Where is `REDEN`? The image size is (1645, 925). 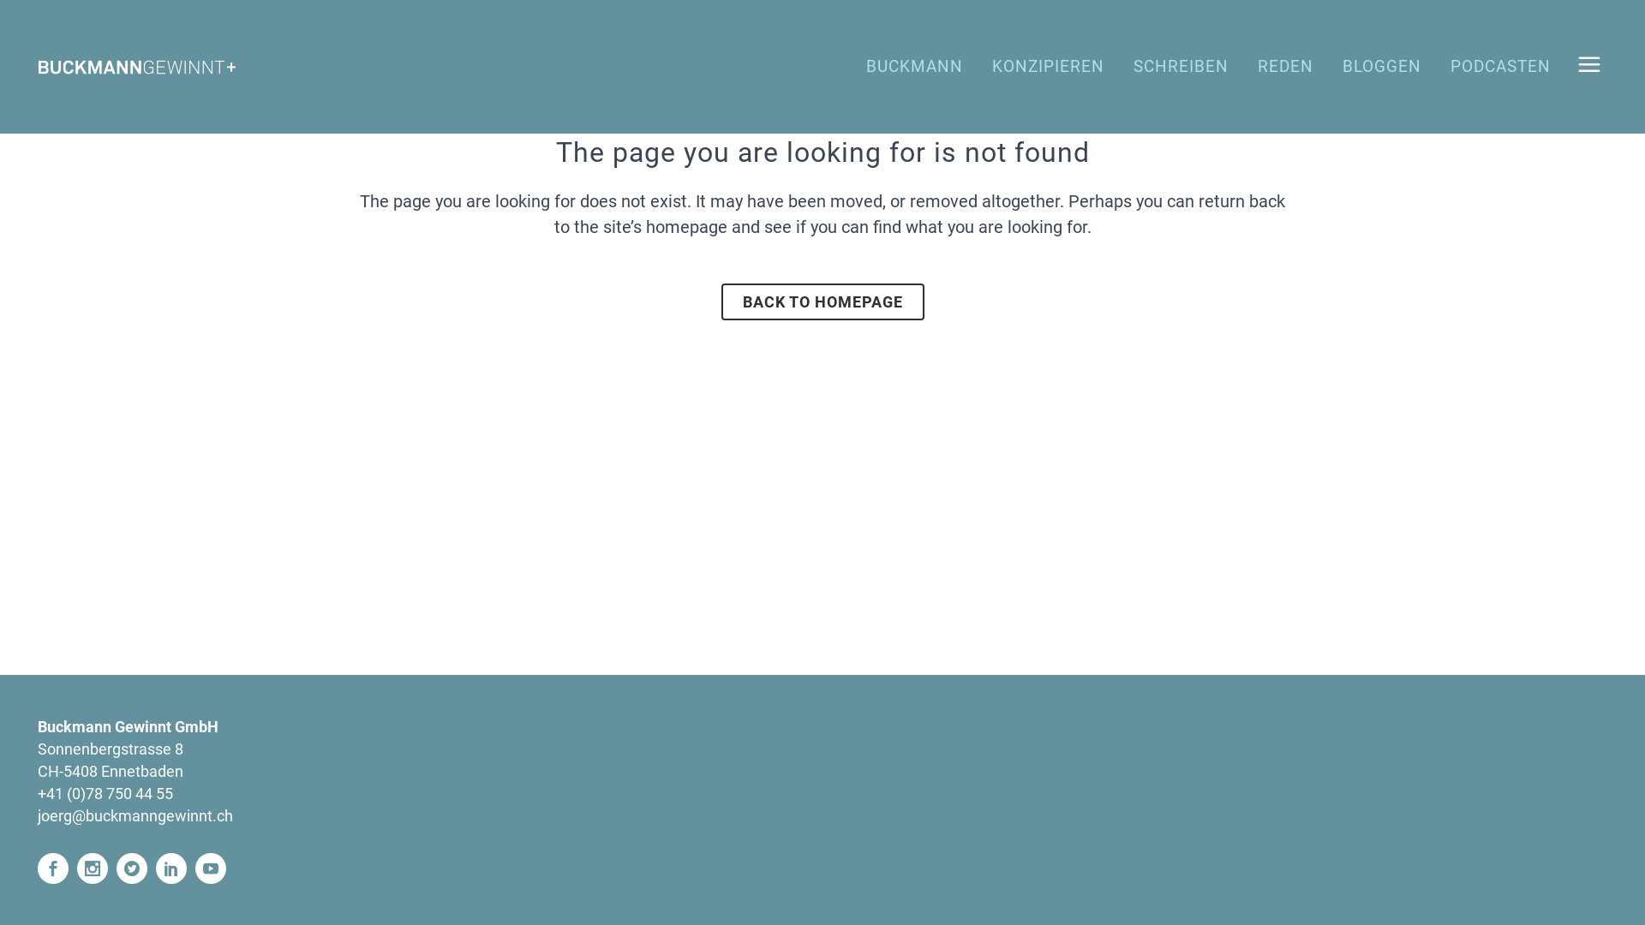
REDEN is located at coordinates (1285, 67).